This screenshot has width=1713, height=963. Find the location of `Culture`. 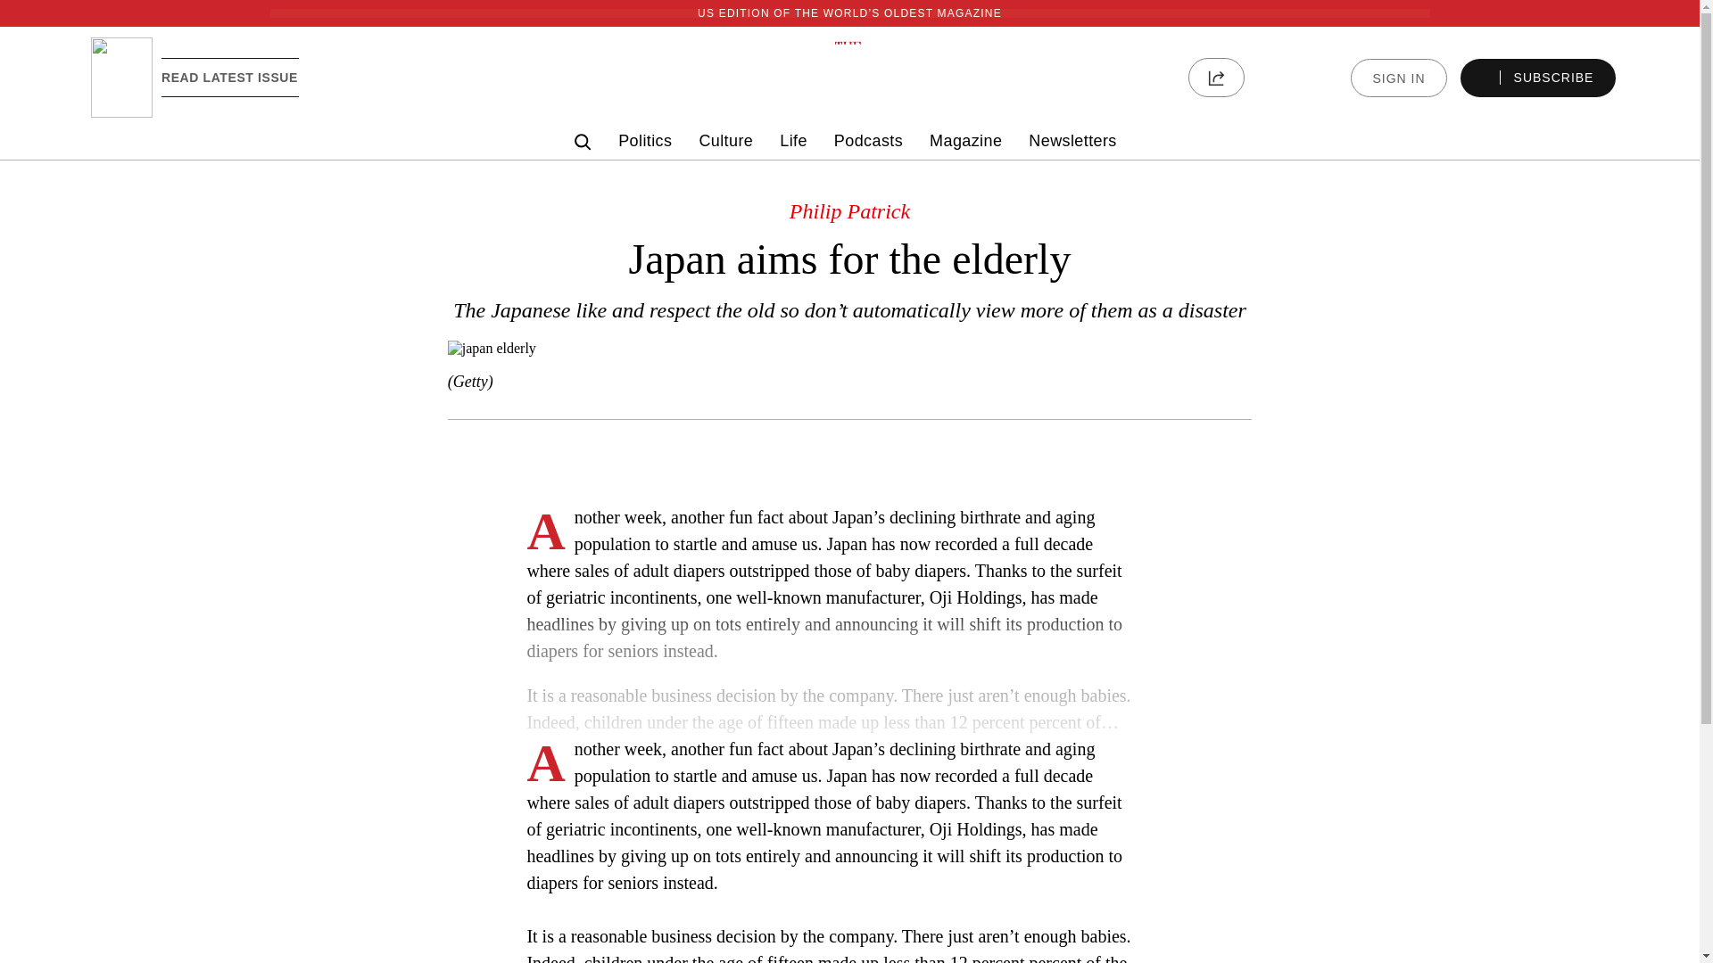

Culture is located at coordinates (725, 141).